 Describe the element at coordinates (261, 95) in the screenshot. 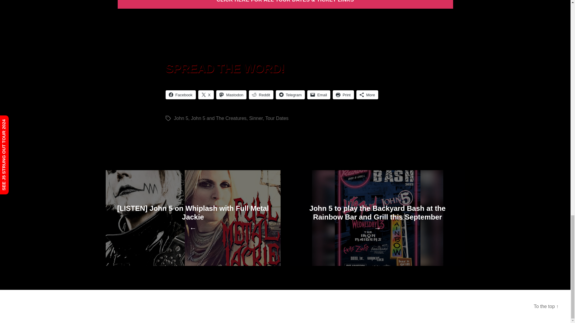

I see `Reddit` at that location.